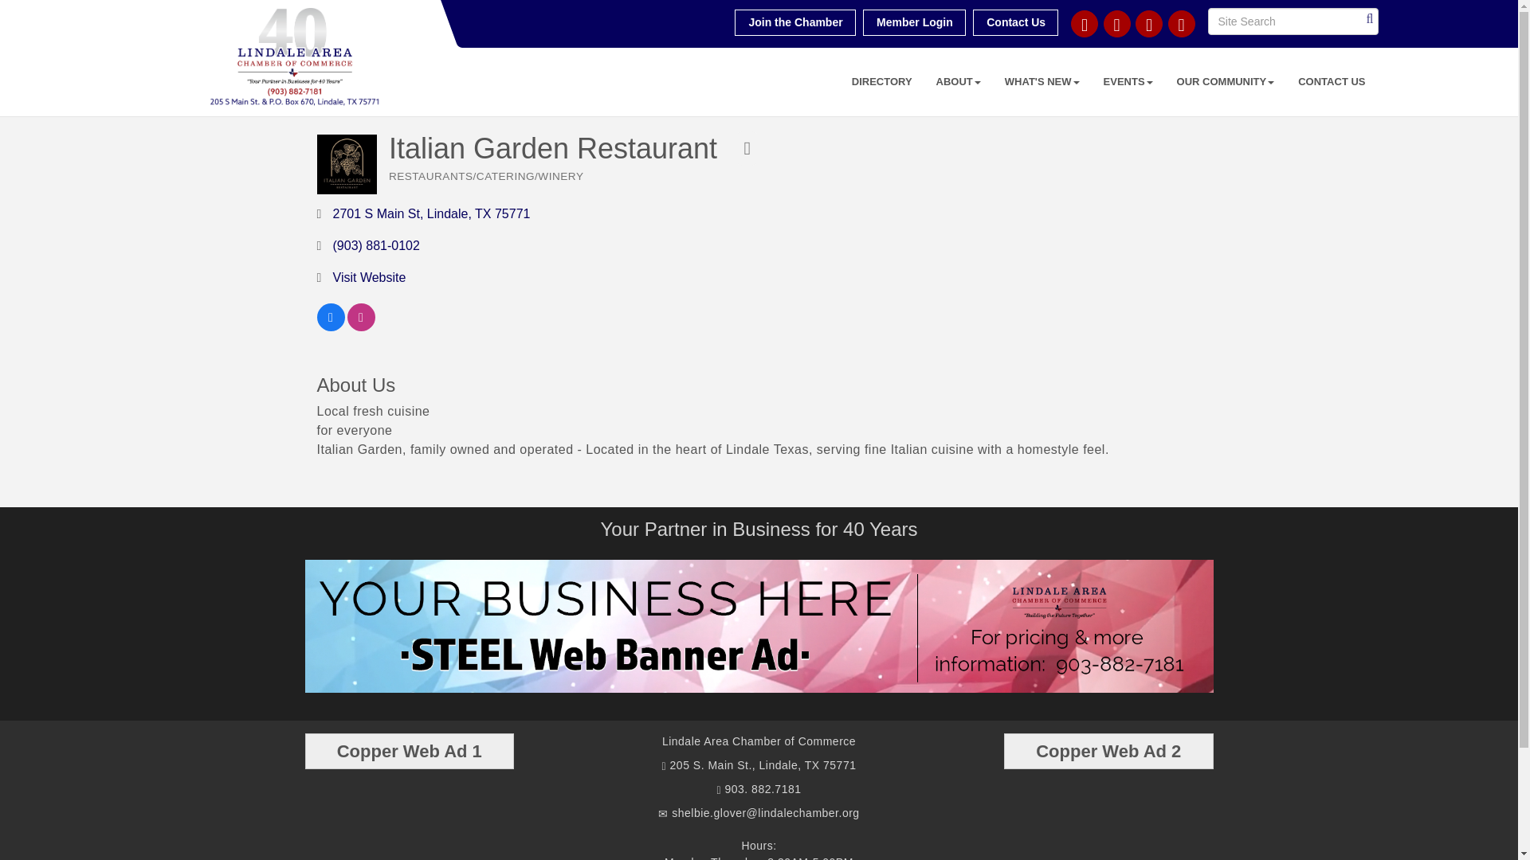 The image size is (1530, 860). What do you see at coordinates (360, 326) in the screenshot?
I see `View on Instagram` at bounding box center [360, 326].